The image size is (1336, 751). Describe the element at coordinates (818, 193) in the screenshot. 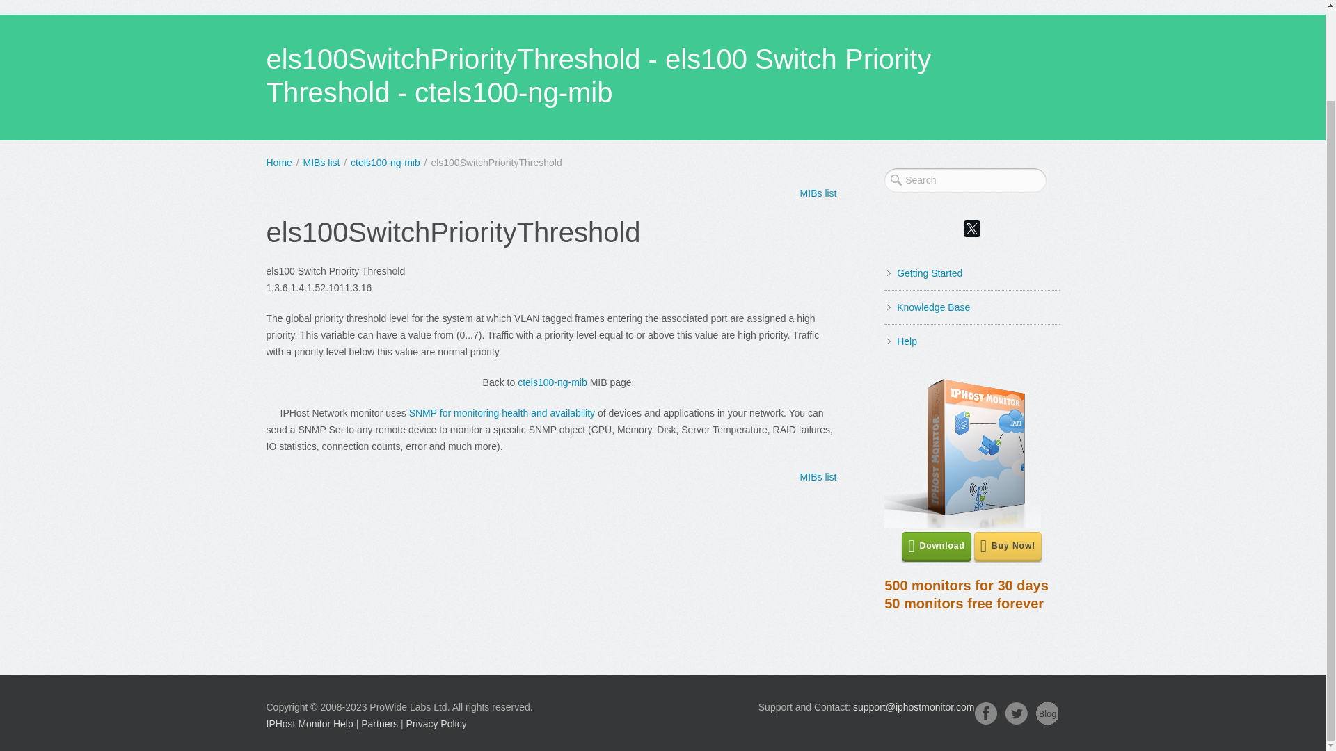

I see `MIBs list` at that location.